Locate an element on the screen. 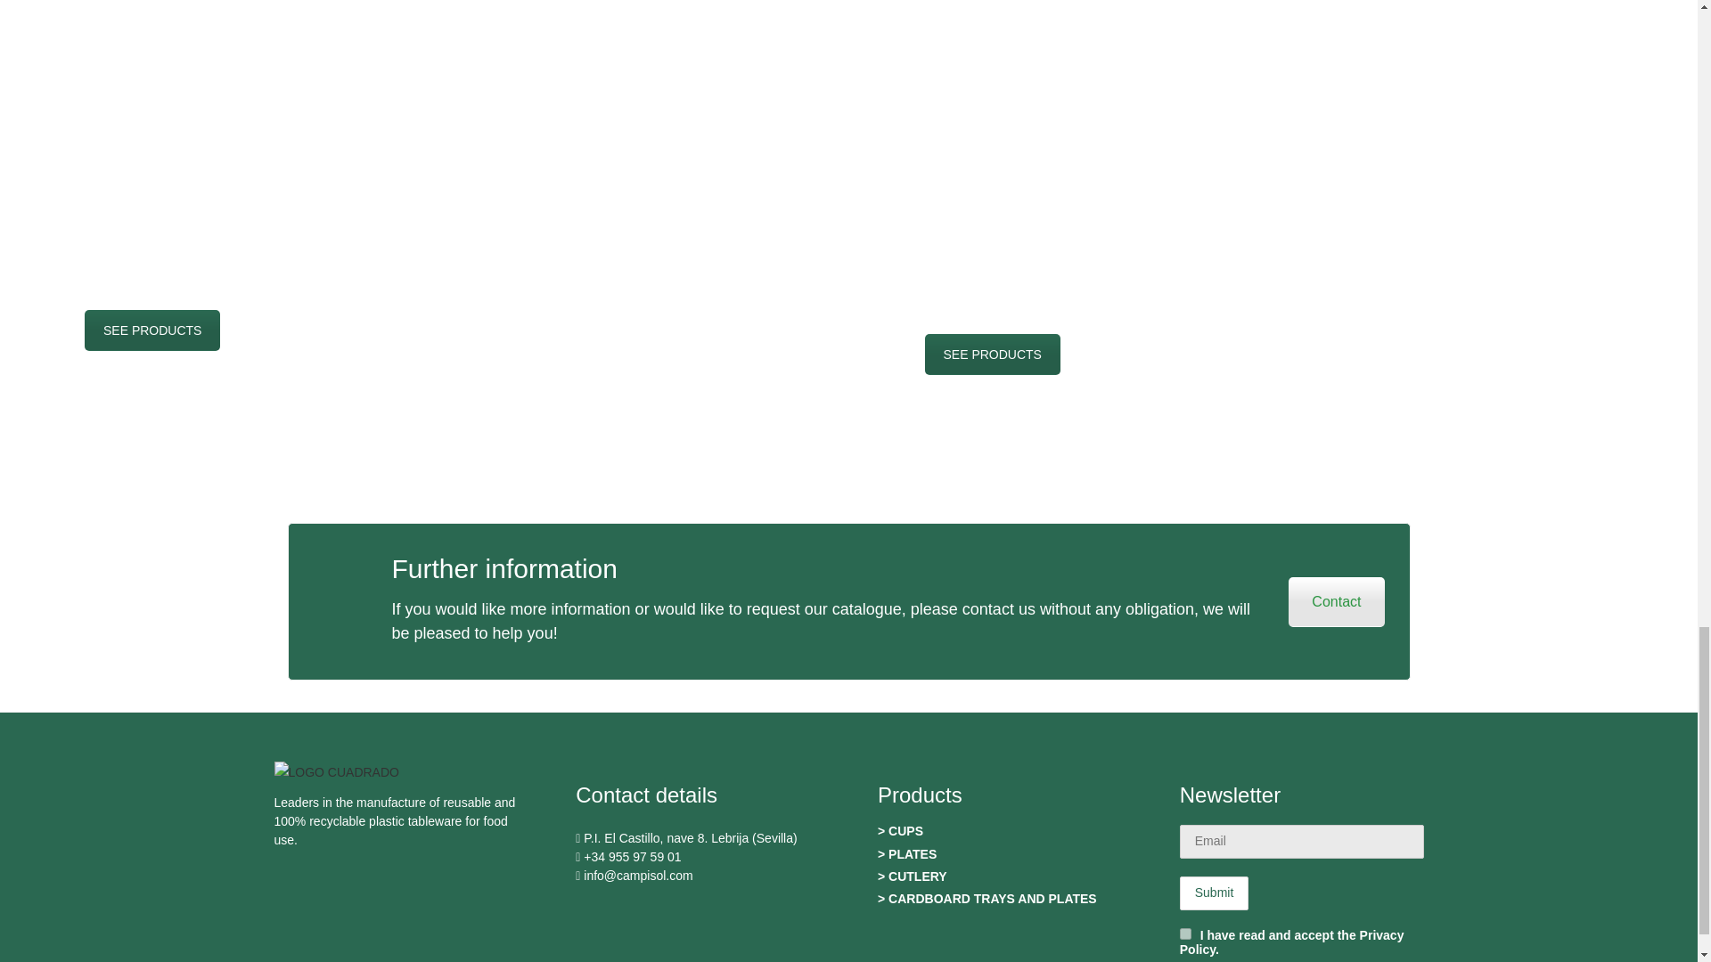 This screenshot has height=962, width=1711. LOGO CUADRADO is located at coordinates (336, 773).